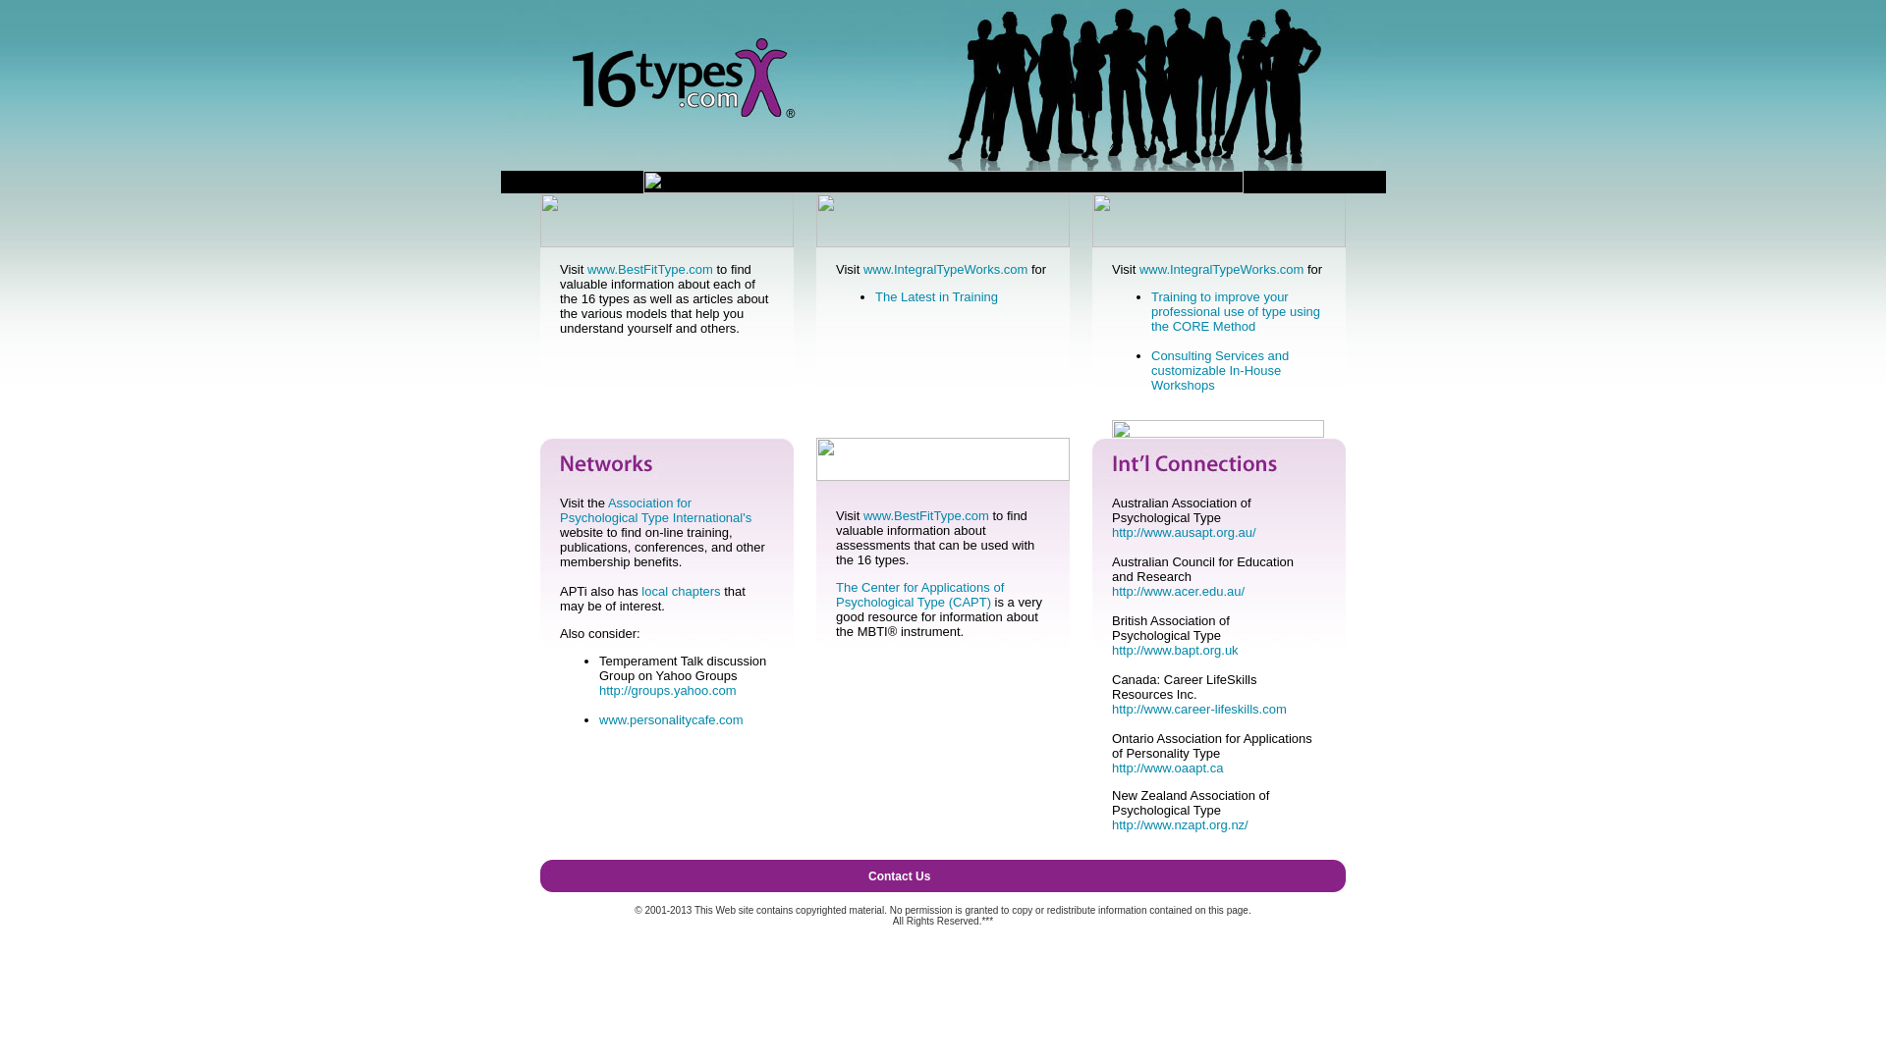 The width and height of the screenshot is (1886, 1060). Describe the element at coordinates (1220, 371) in the screenshot. I see `Consulting Services and customizable In-House Workshops` at that location.